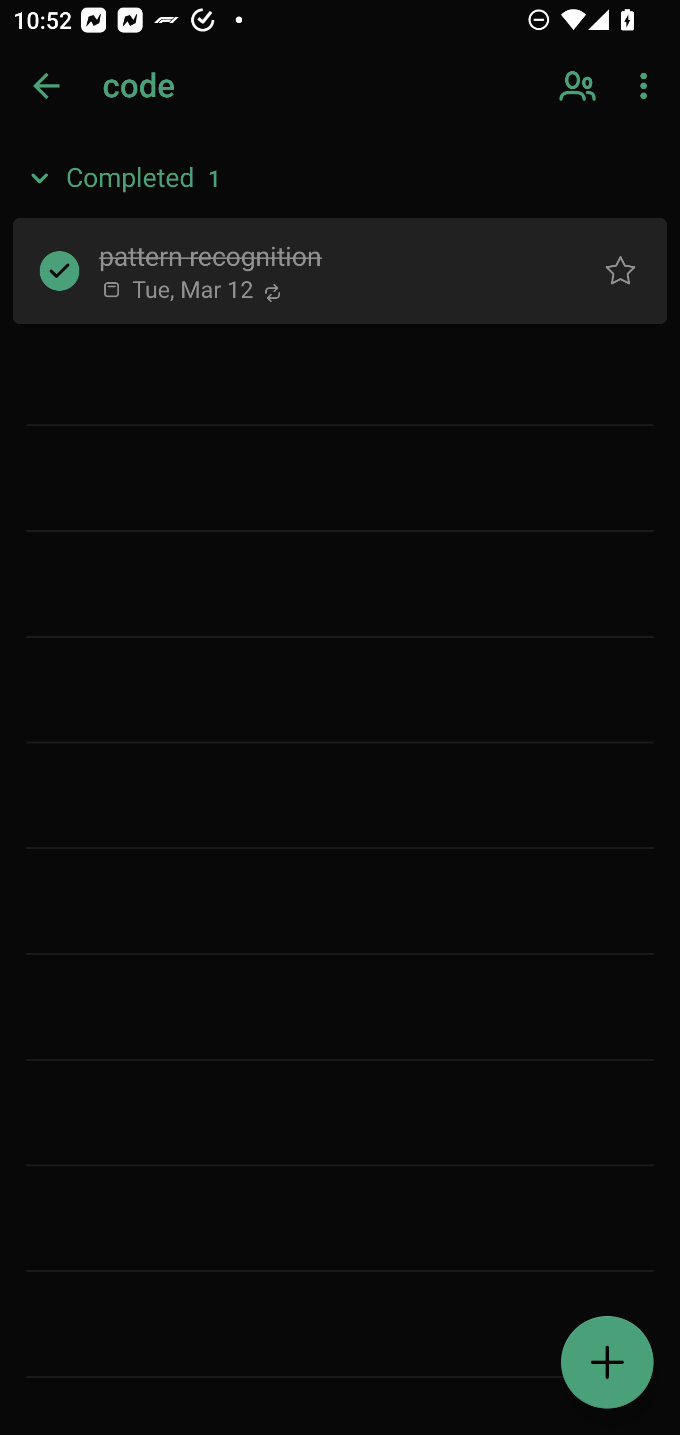  What do you see at coordinates (647, 86) in the screenshot?
I see `More options` at bounding box center [647, 86].